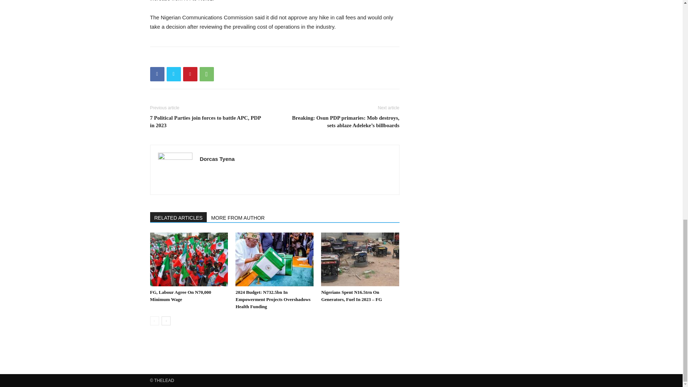  What do you see at coordinates (204, 58) in the screenshot?
I see `bottomFacebookLike` at bounding box center [204, 58].